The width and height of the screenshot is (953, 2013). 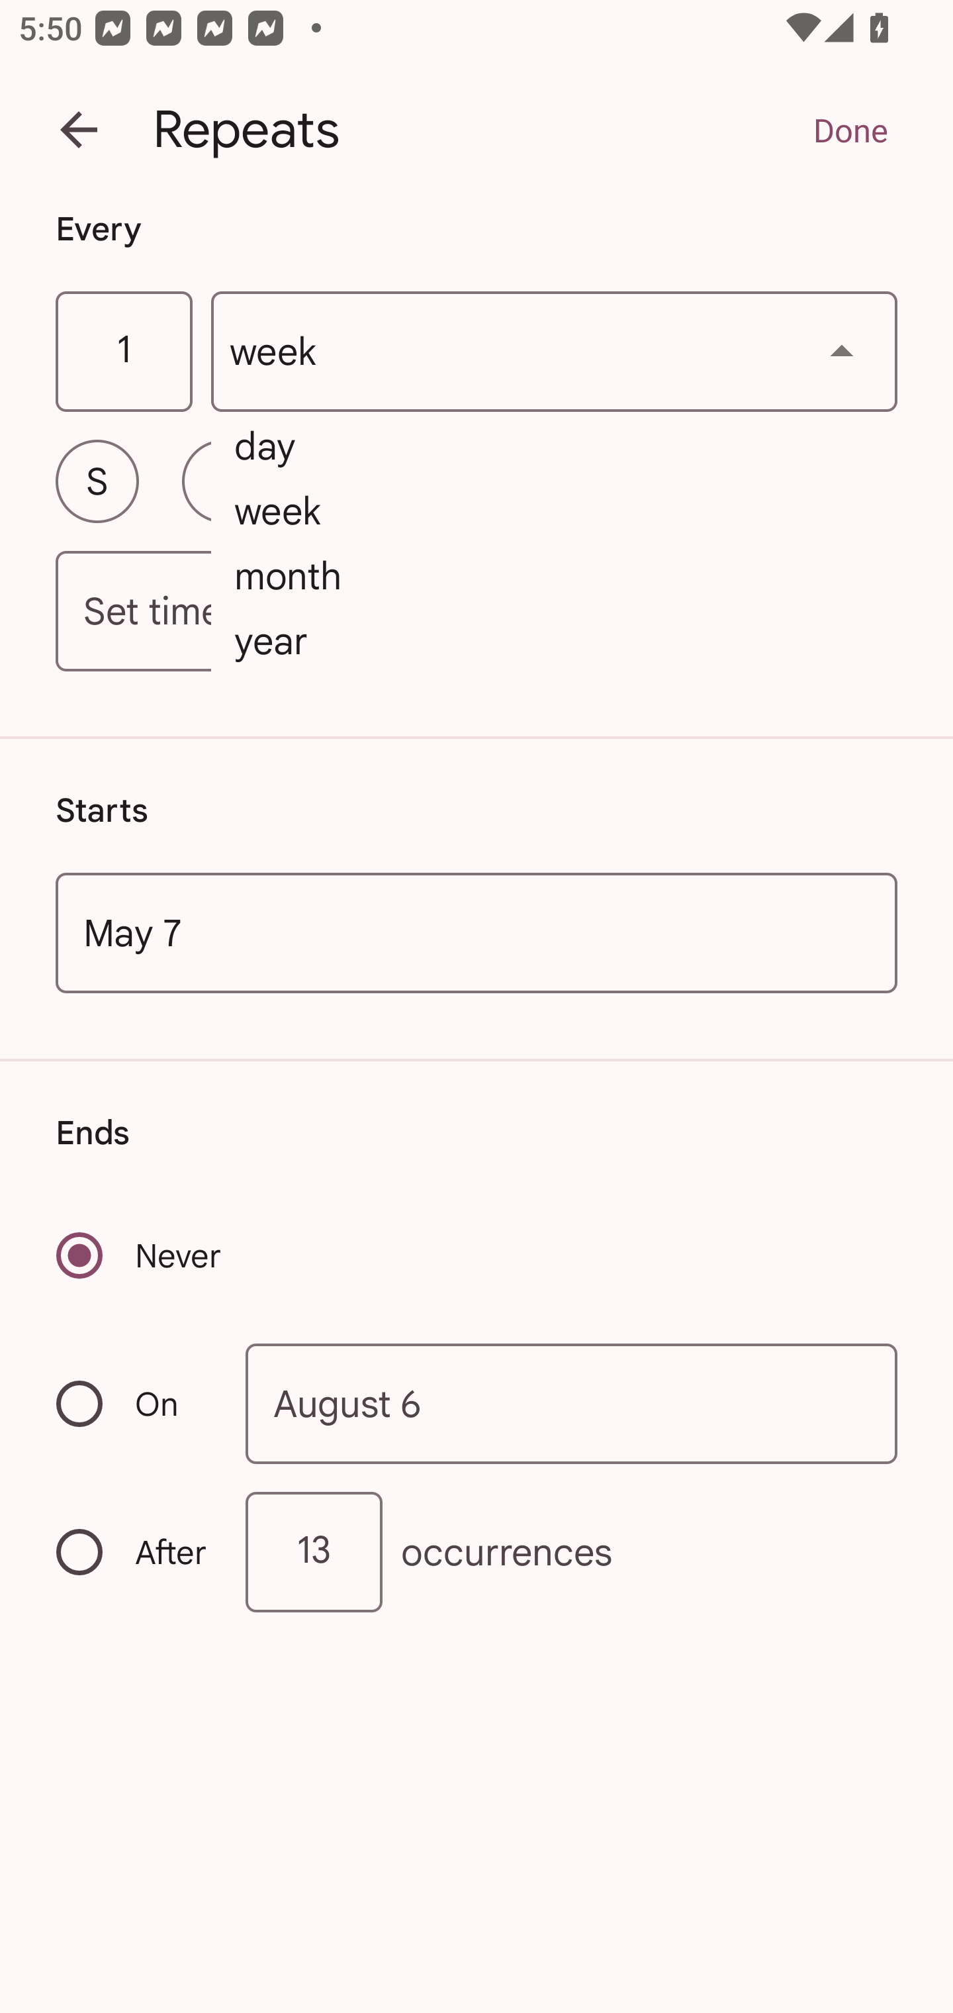 I want to click on May 7, so click(x=476, y=932).